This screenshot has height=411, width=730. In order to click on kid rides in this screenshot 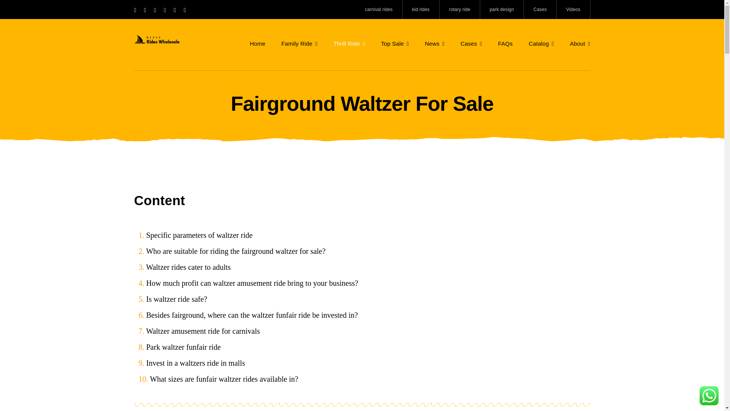, I will do `click(421, 9)`.